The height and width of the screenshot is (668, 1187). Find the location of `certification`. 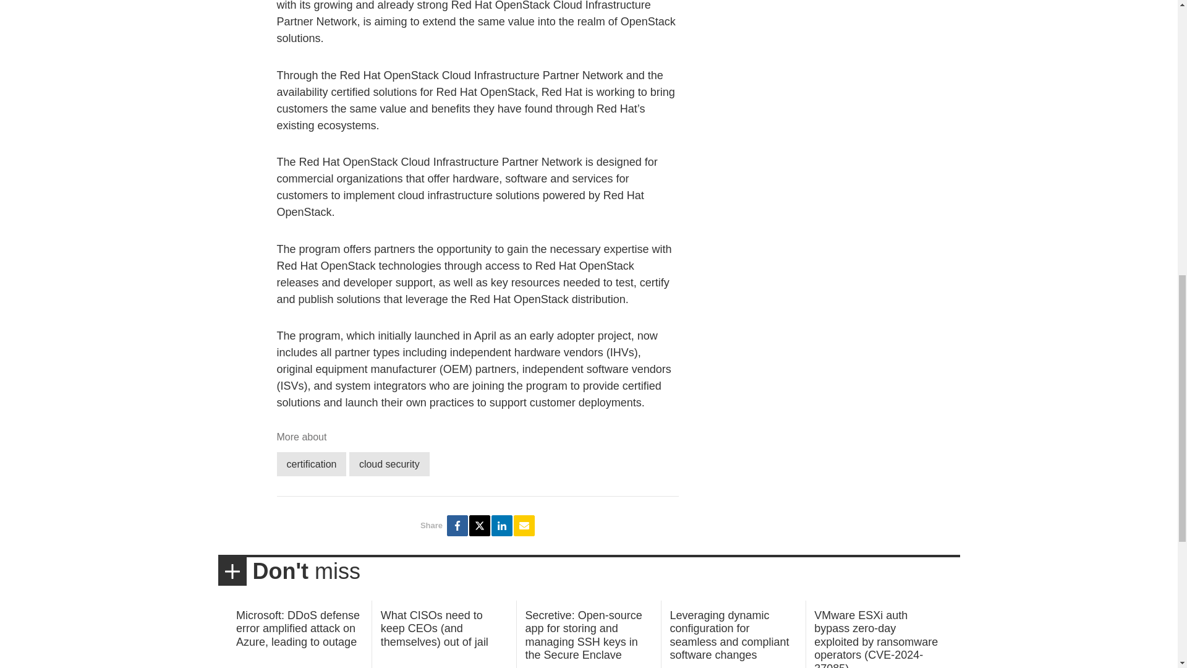

certification is located at coordinates (312, 464).